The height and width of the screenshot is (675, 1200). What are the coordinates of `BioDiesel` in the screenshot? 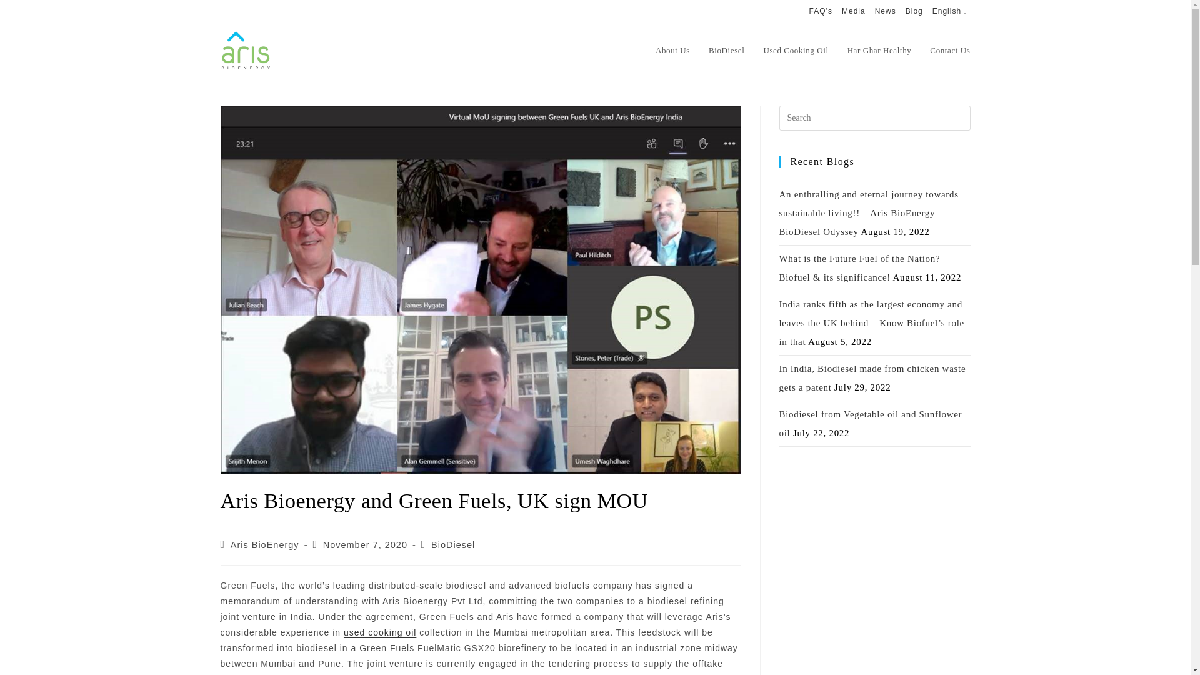 It's located at (726, 50).